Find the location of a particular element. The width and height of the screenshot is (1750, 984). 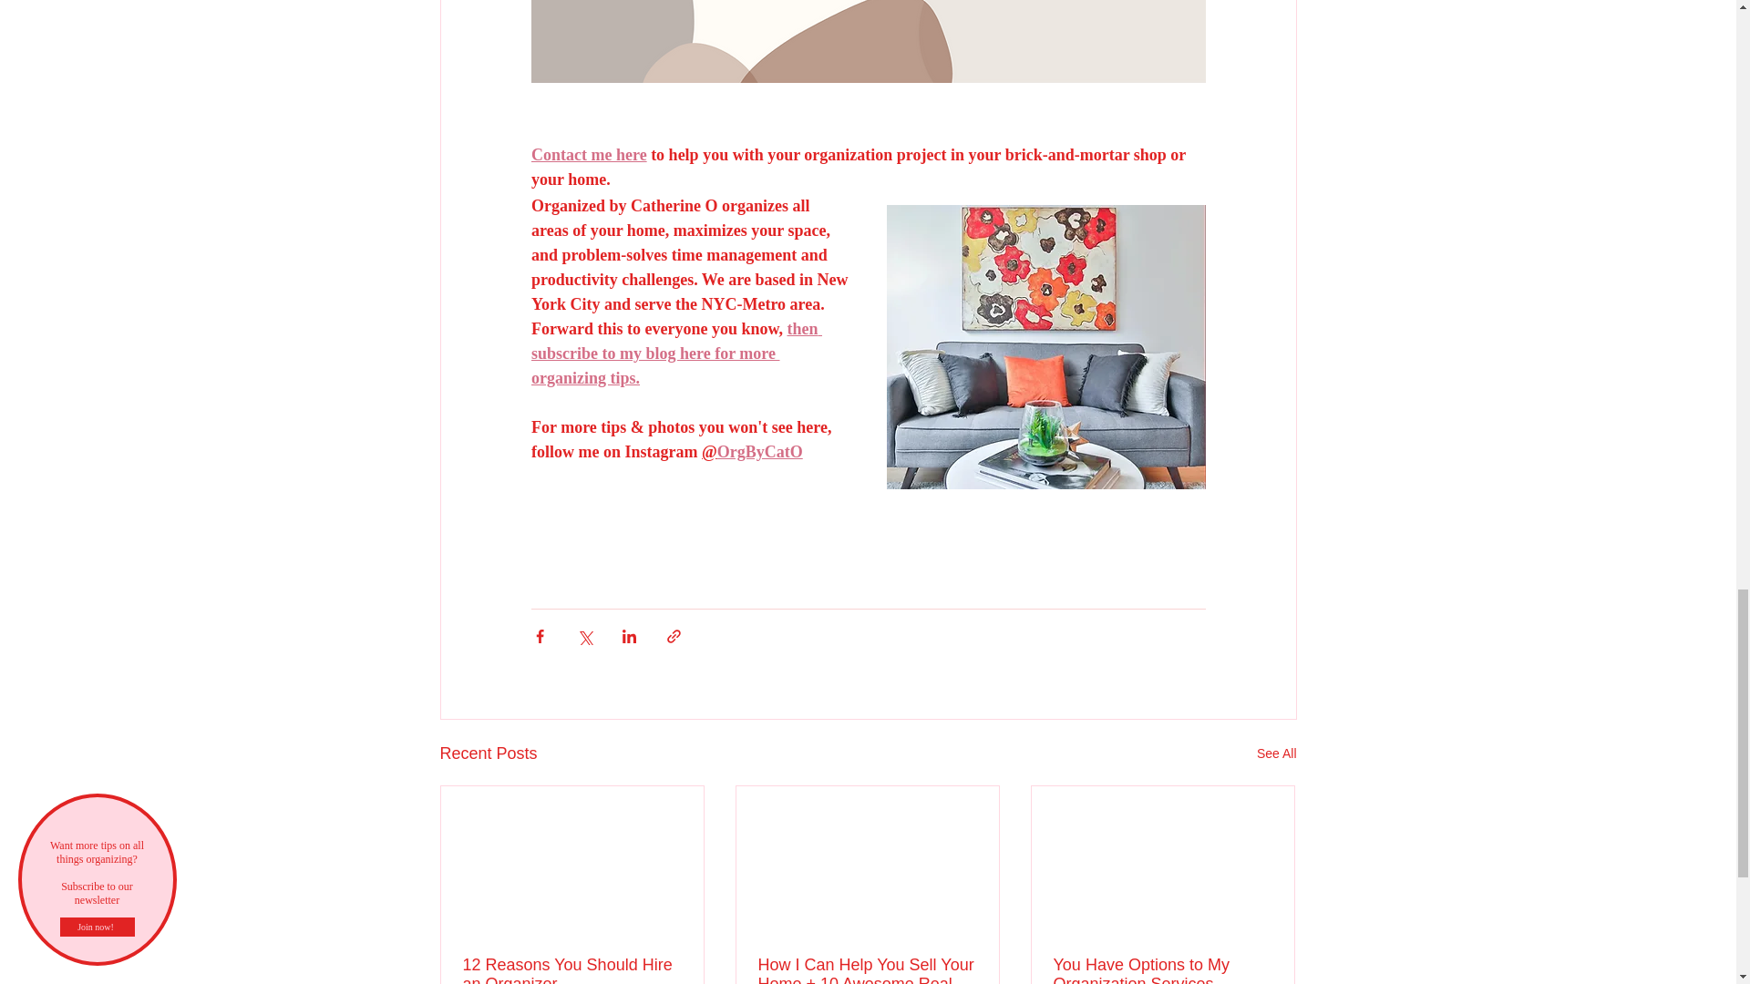

You Have Options to My Organization Services is located at coordinates (1162, 969).